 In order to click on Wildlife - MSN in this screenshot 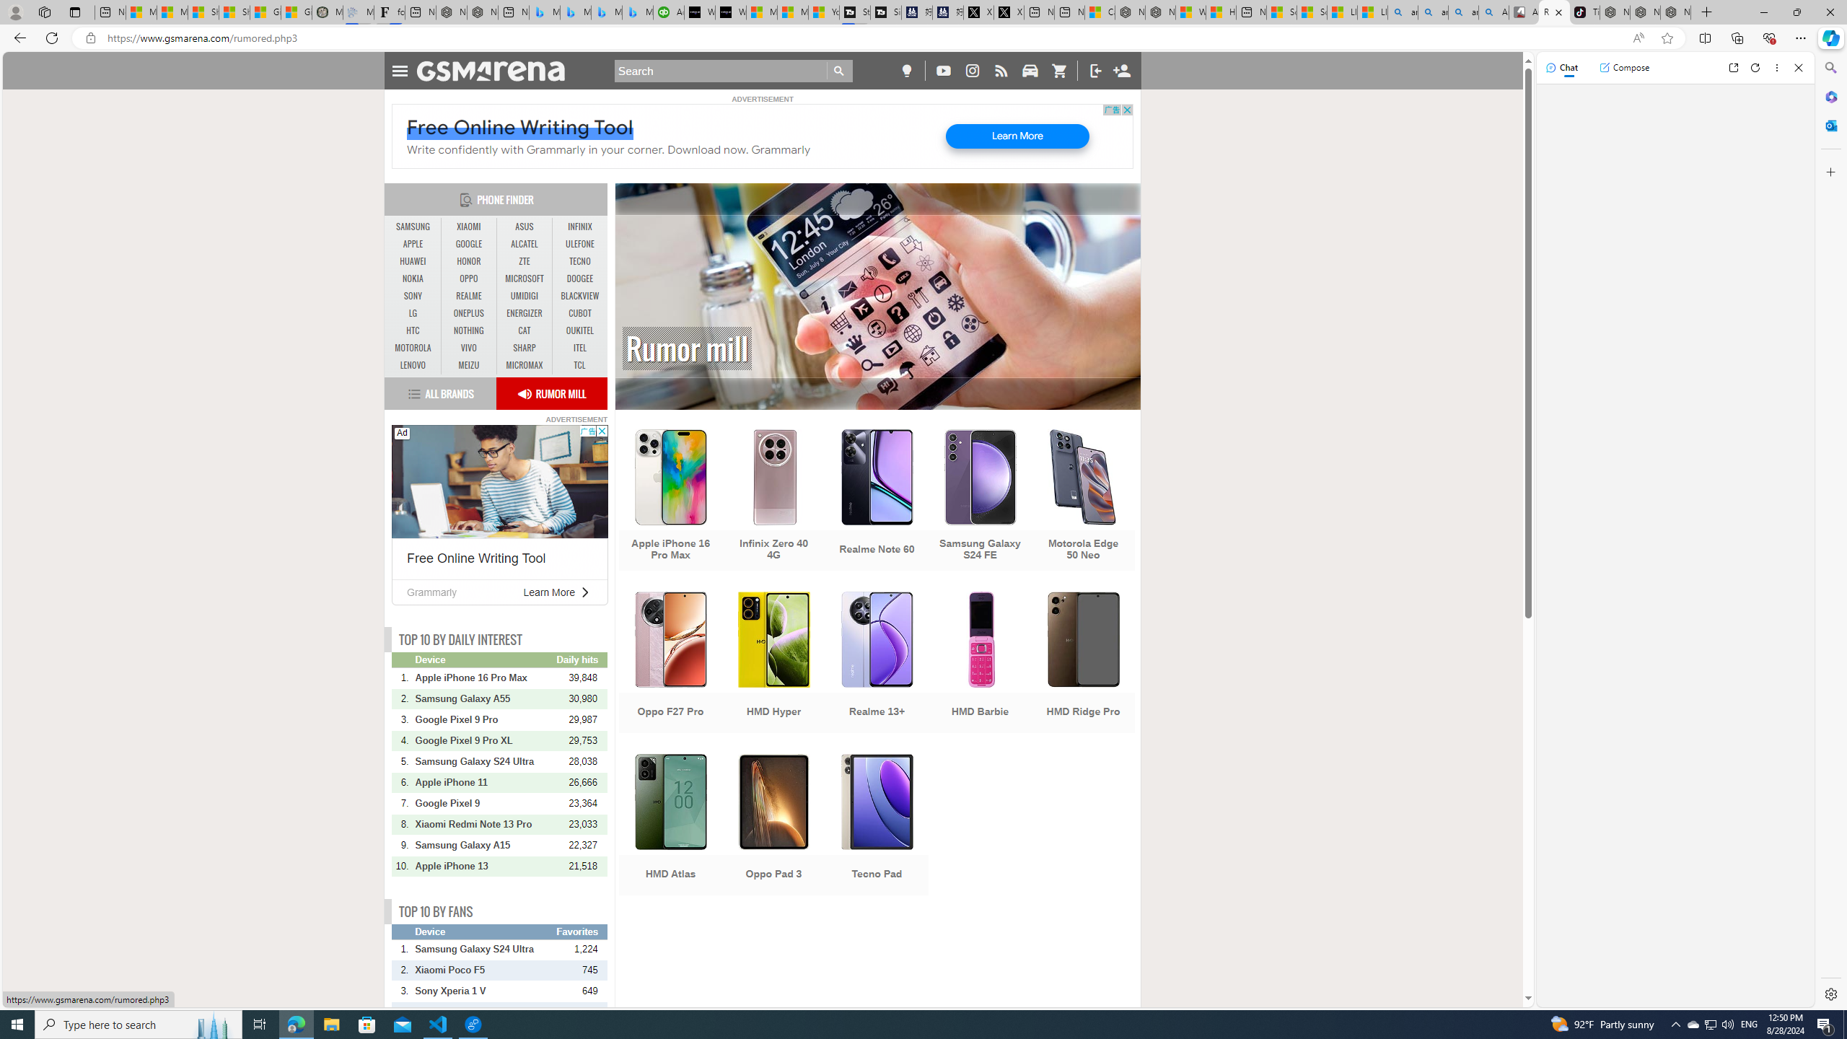, I will do `click(1190, 12)`.